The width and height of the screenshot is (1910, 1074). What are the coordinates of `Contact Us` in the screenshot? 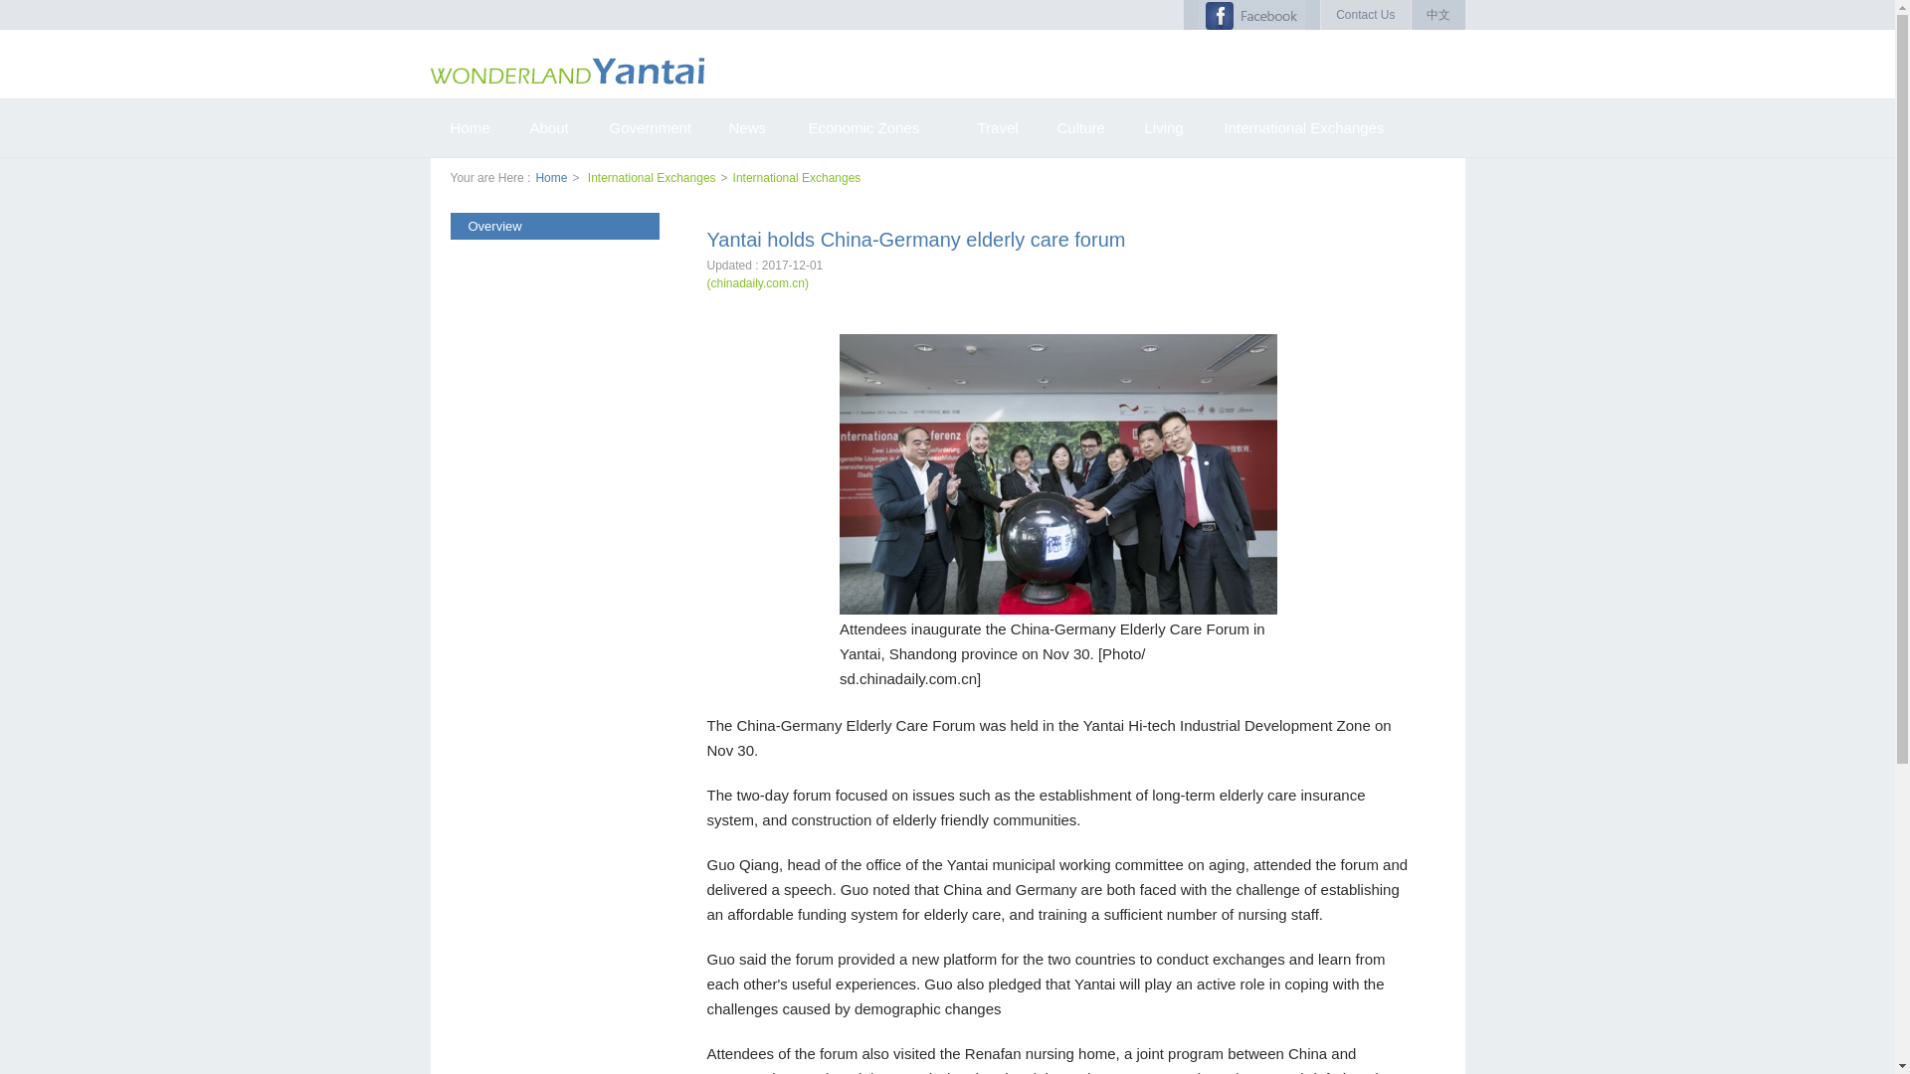 It's located at (1365, 15).